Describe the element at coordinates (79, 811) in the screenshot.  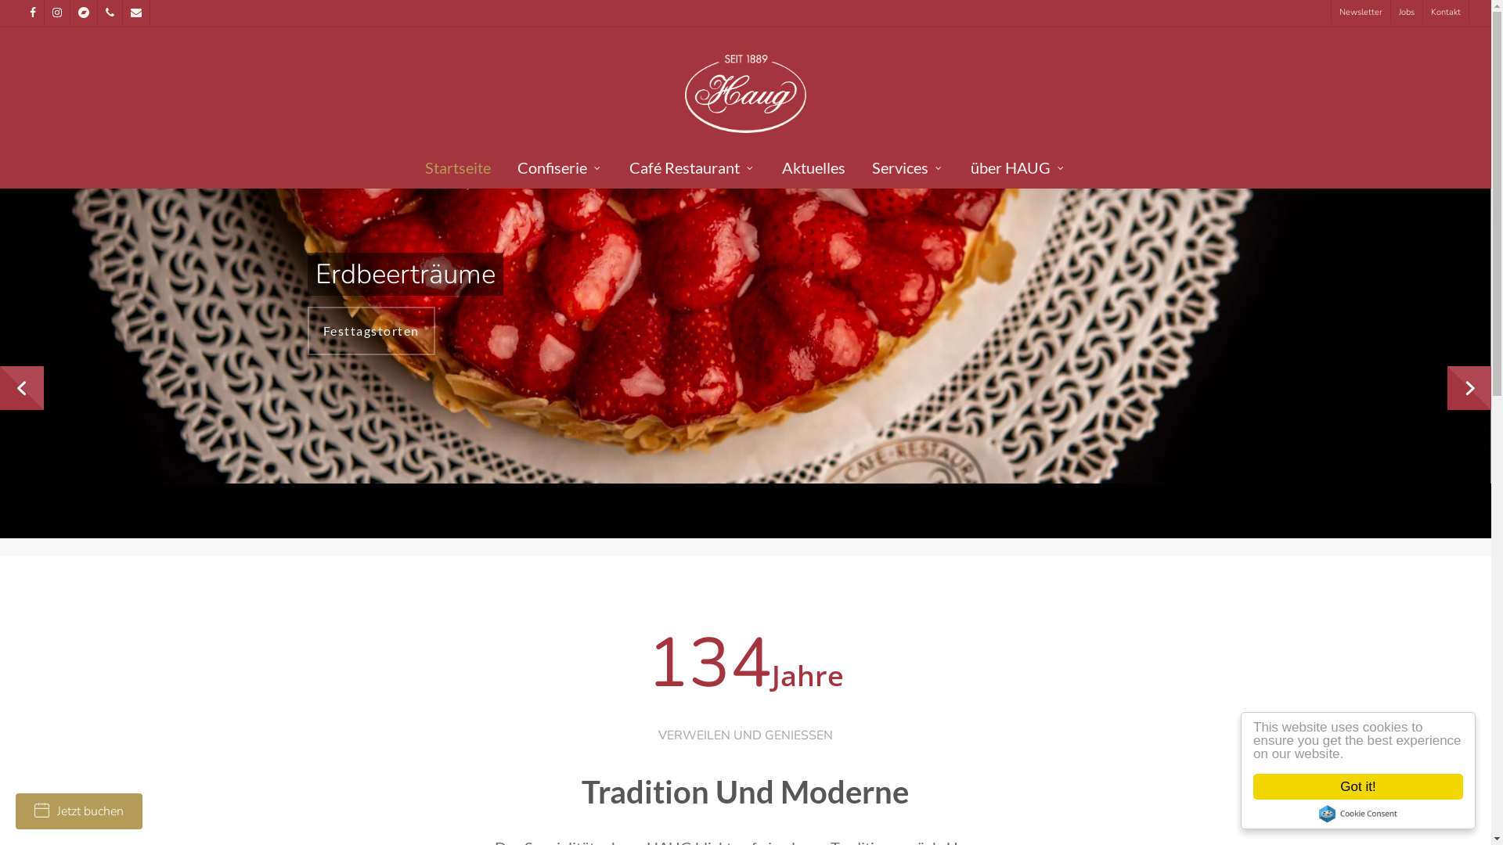
I see `Jetzt buchen` at that location.